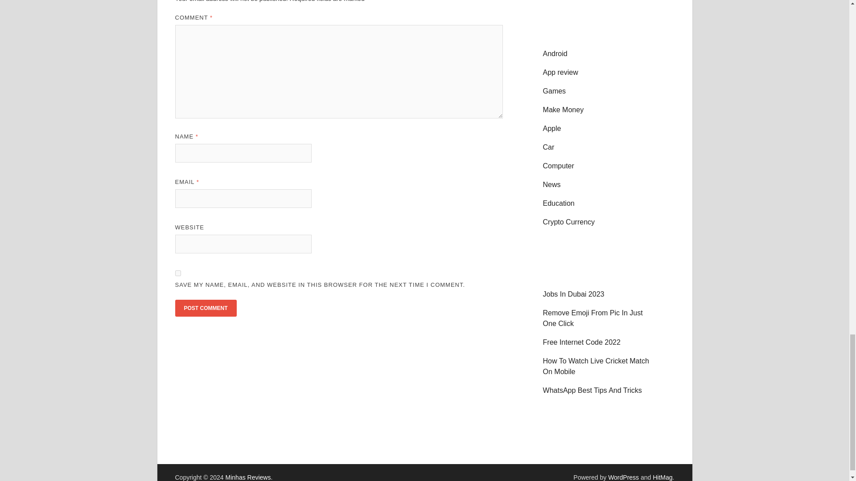  I want to click on yes, so click(177, 273).